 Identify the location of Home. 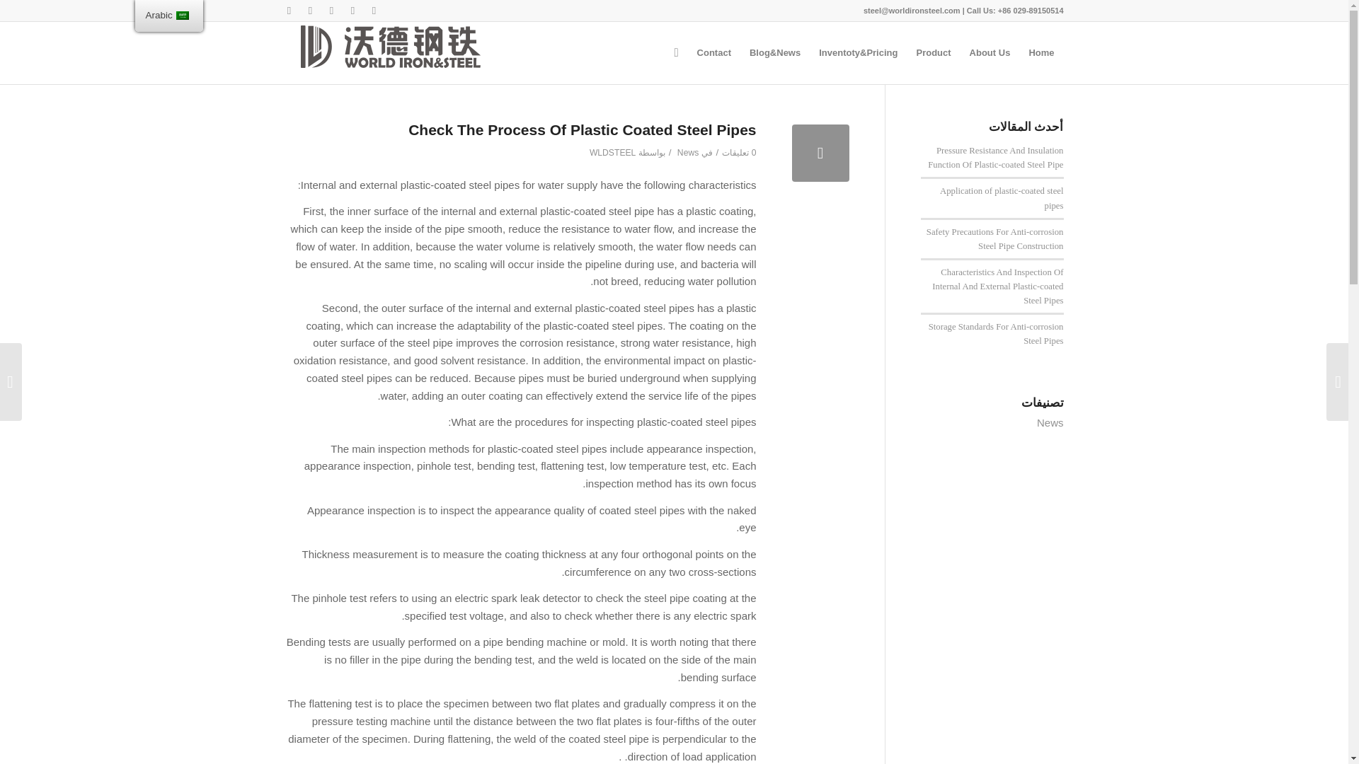
(1040, 52).